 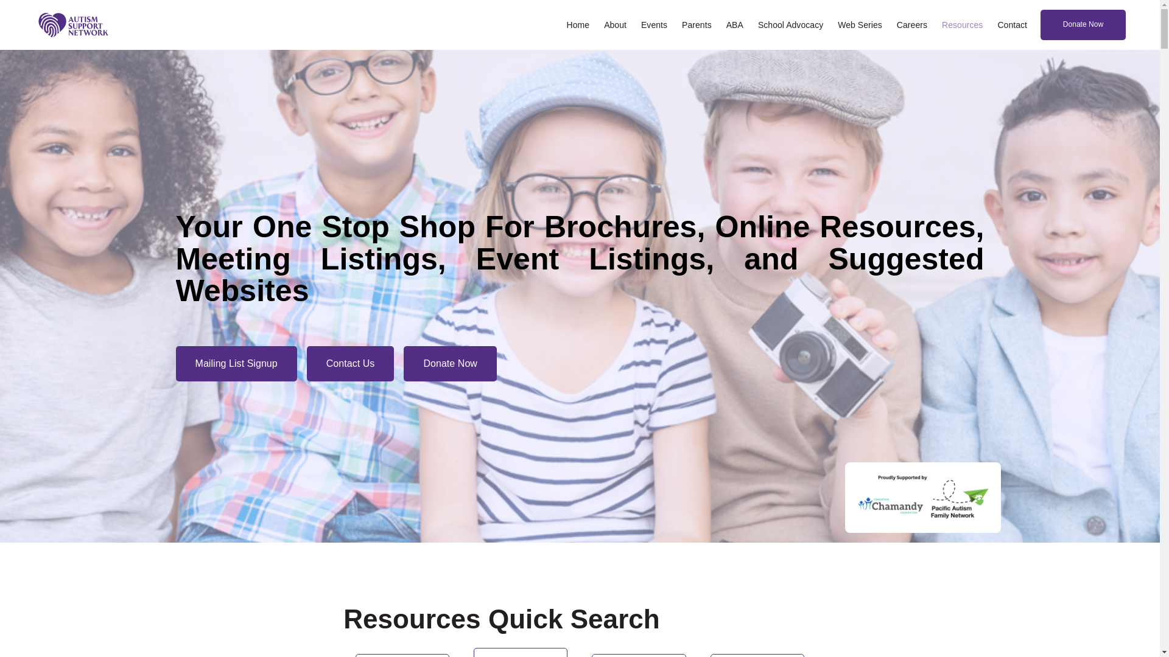 What do you see at coordinates (860, 25) in the screenshot?
I see `Web Series` at bounding box center [860, 25].